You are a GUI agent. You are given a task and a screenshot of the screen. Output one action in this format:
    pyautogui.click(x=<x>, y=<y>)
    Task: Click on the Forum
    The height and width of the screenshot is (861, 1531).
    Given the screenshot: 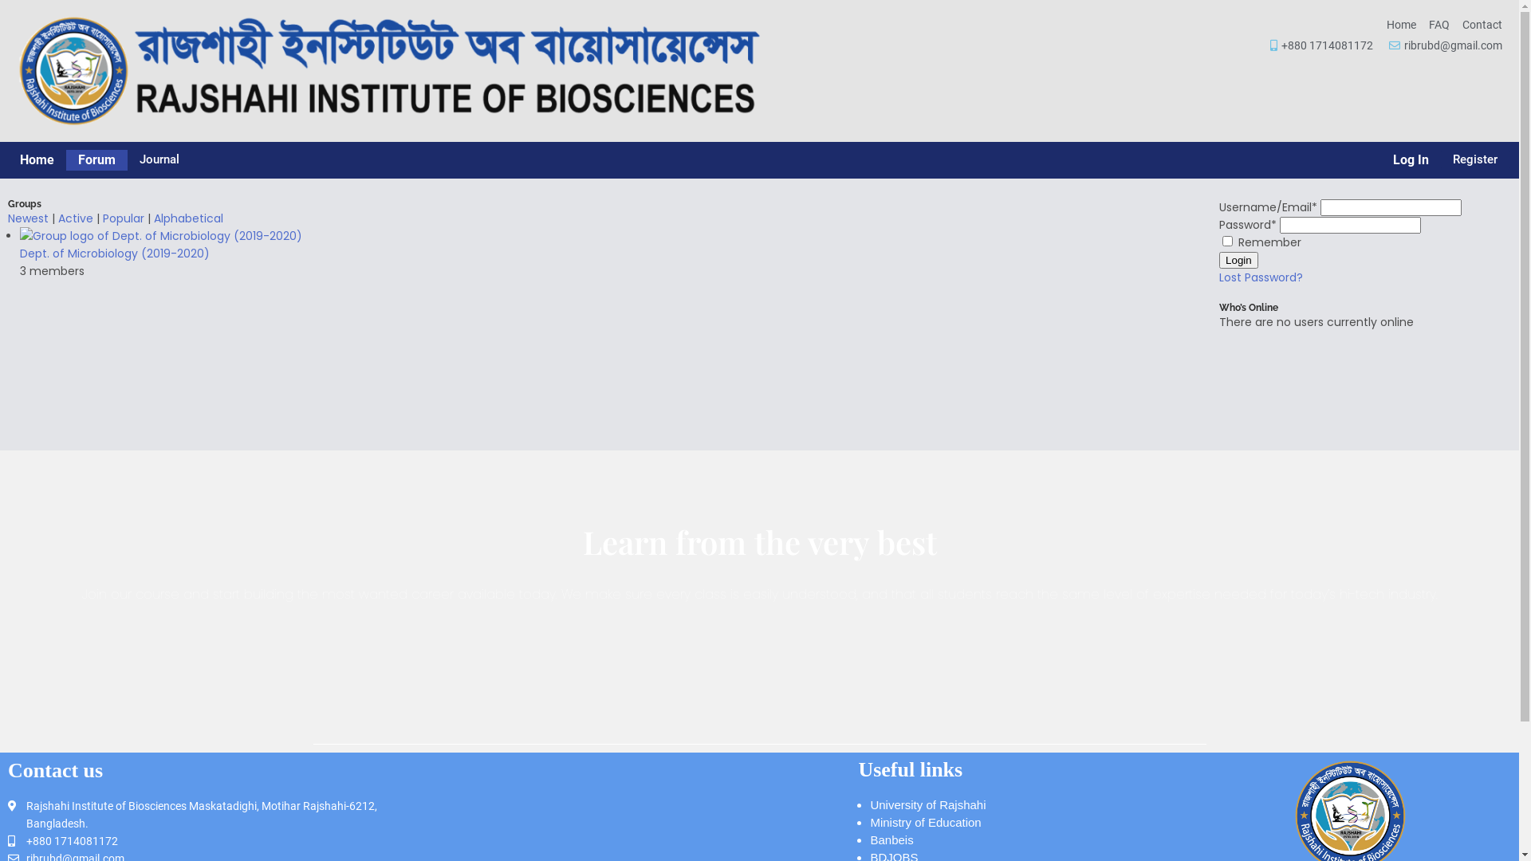 What is the action you would take?
    pyautogui.click(x=97, y=160)
    